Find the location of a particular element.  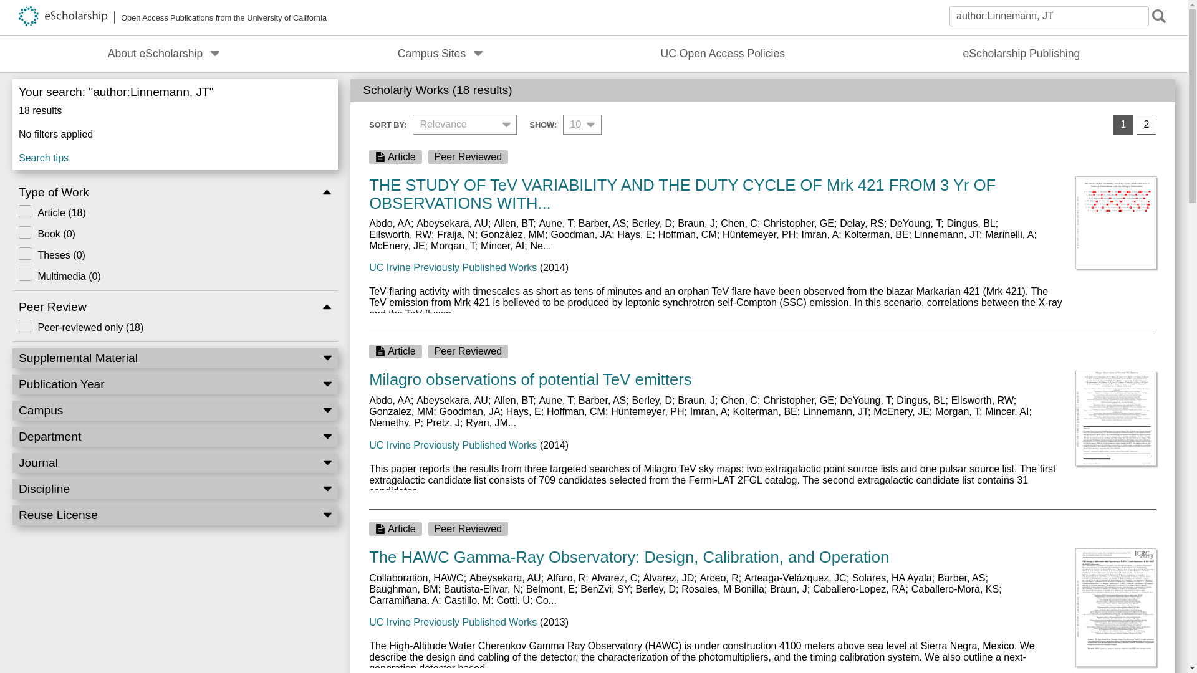

author:Linnemann, JT is located at coordinates (1049, 16).